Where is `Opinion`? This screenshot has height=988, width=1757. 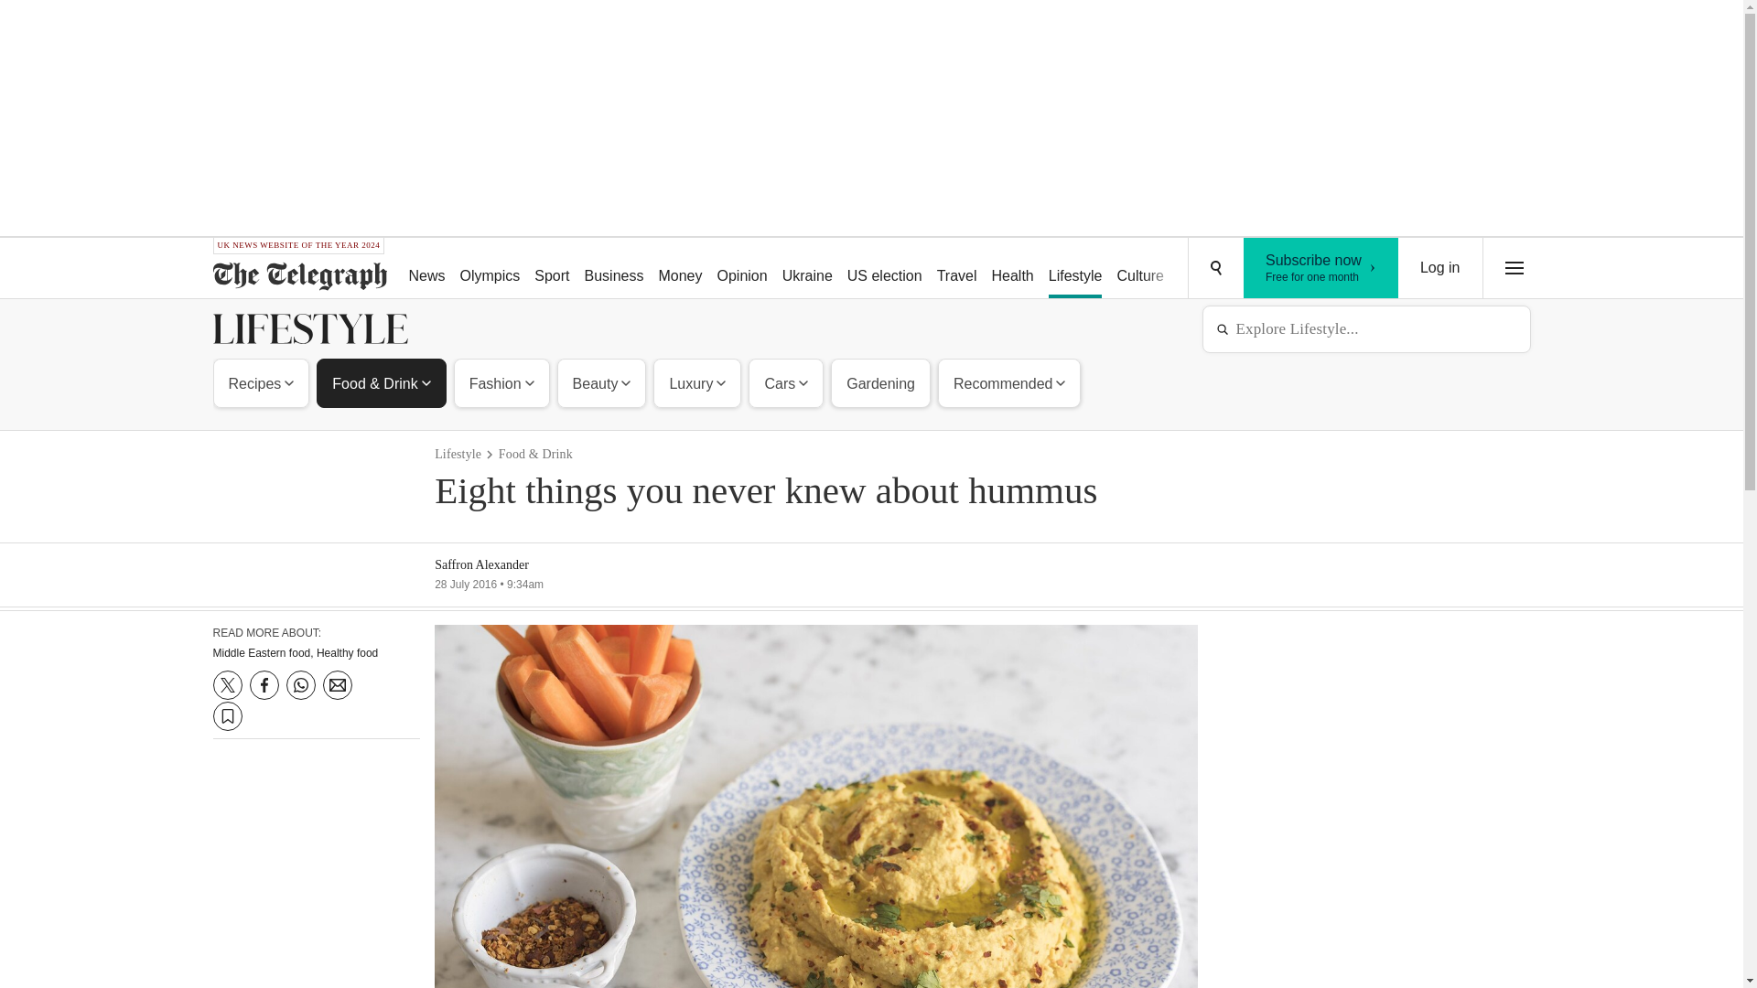 Opinion is located at coordinates (741, 269).